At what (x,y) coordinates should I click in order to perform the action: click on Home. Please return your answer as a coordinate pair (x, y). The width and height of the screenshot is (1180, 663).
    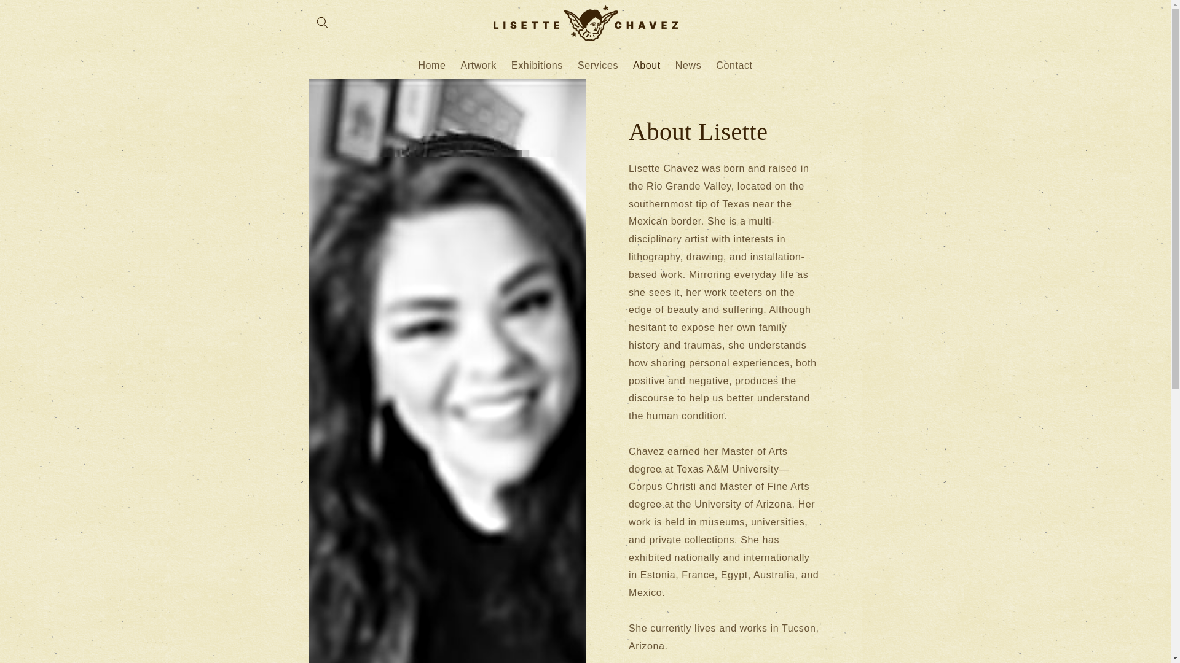
    Looking at the image, I should click on (431, 65).